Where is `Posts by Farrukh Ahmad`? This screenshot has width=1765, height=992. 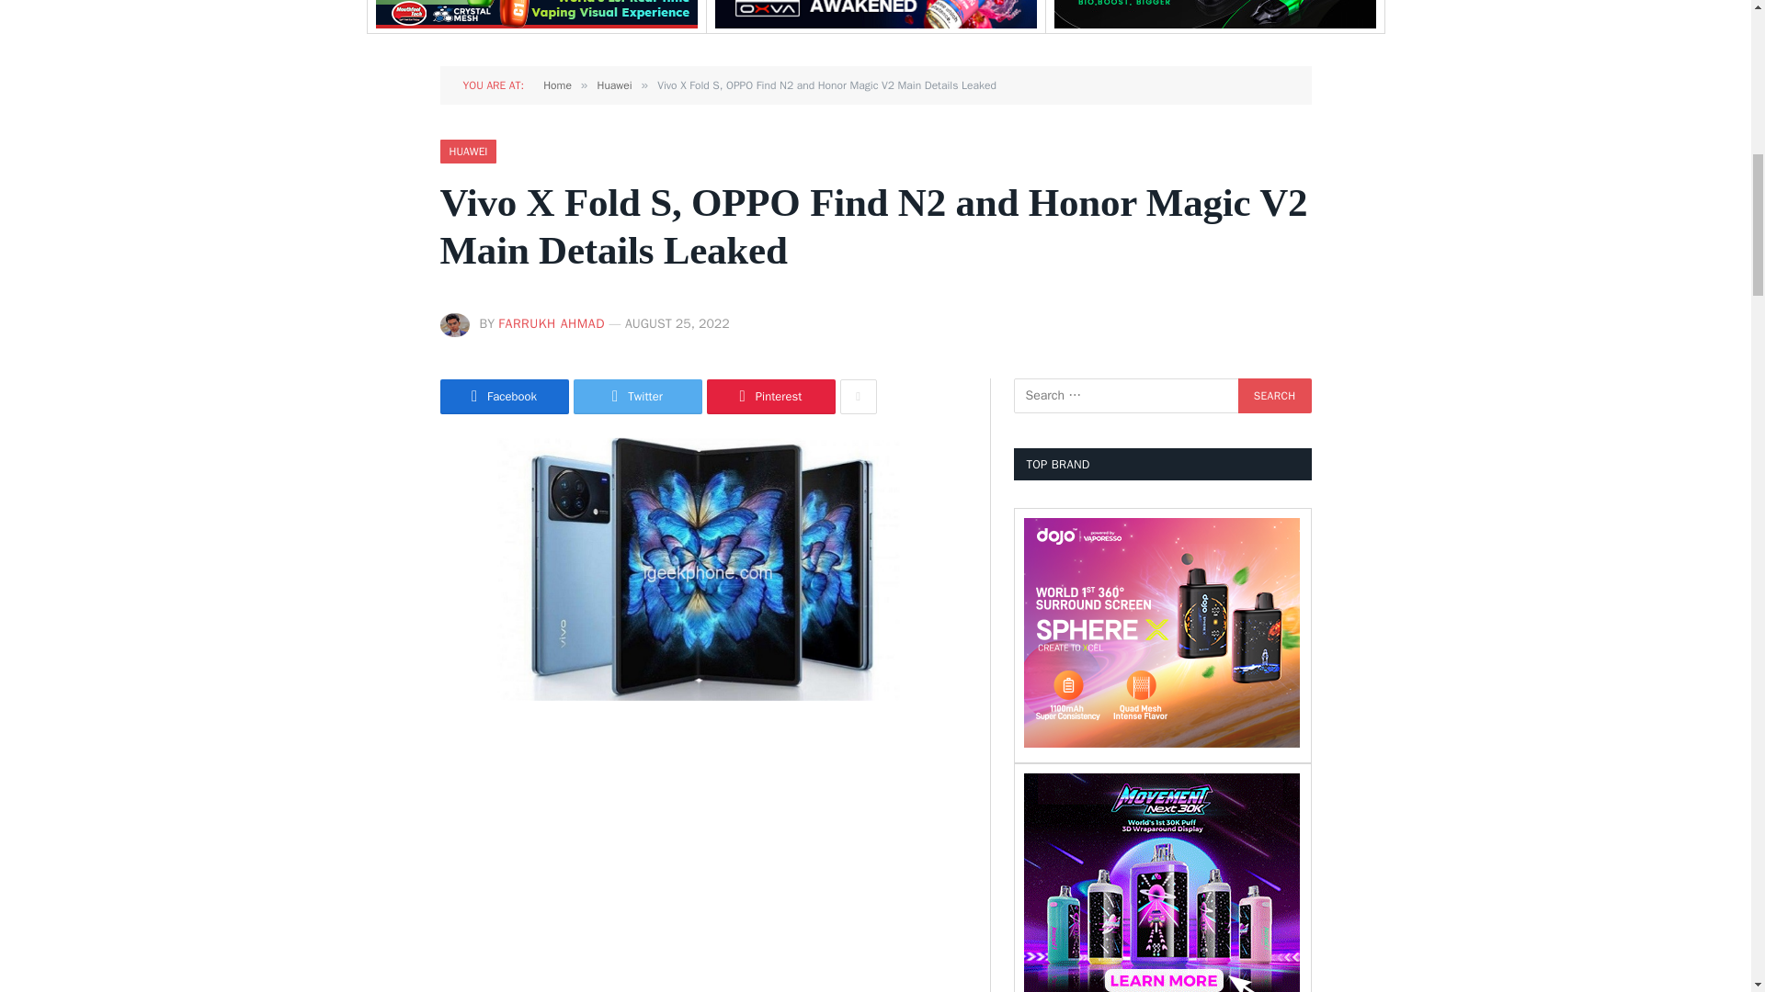 Posts by Farrukh Ahmad is located at coordinates (552, 323).